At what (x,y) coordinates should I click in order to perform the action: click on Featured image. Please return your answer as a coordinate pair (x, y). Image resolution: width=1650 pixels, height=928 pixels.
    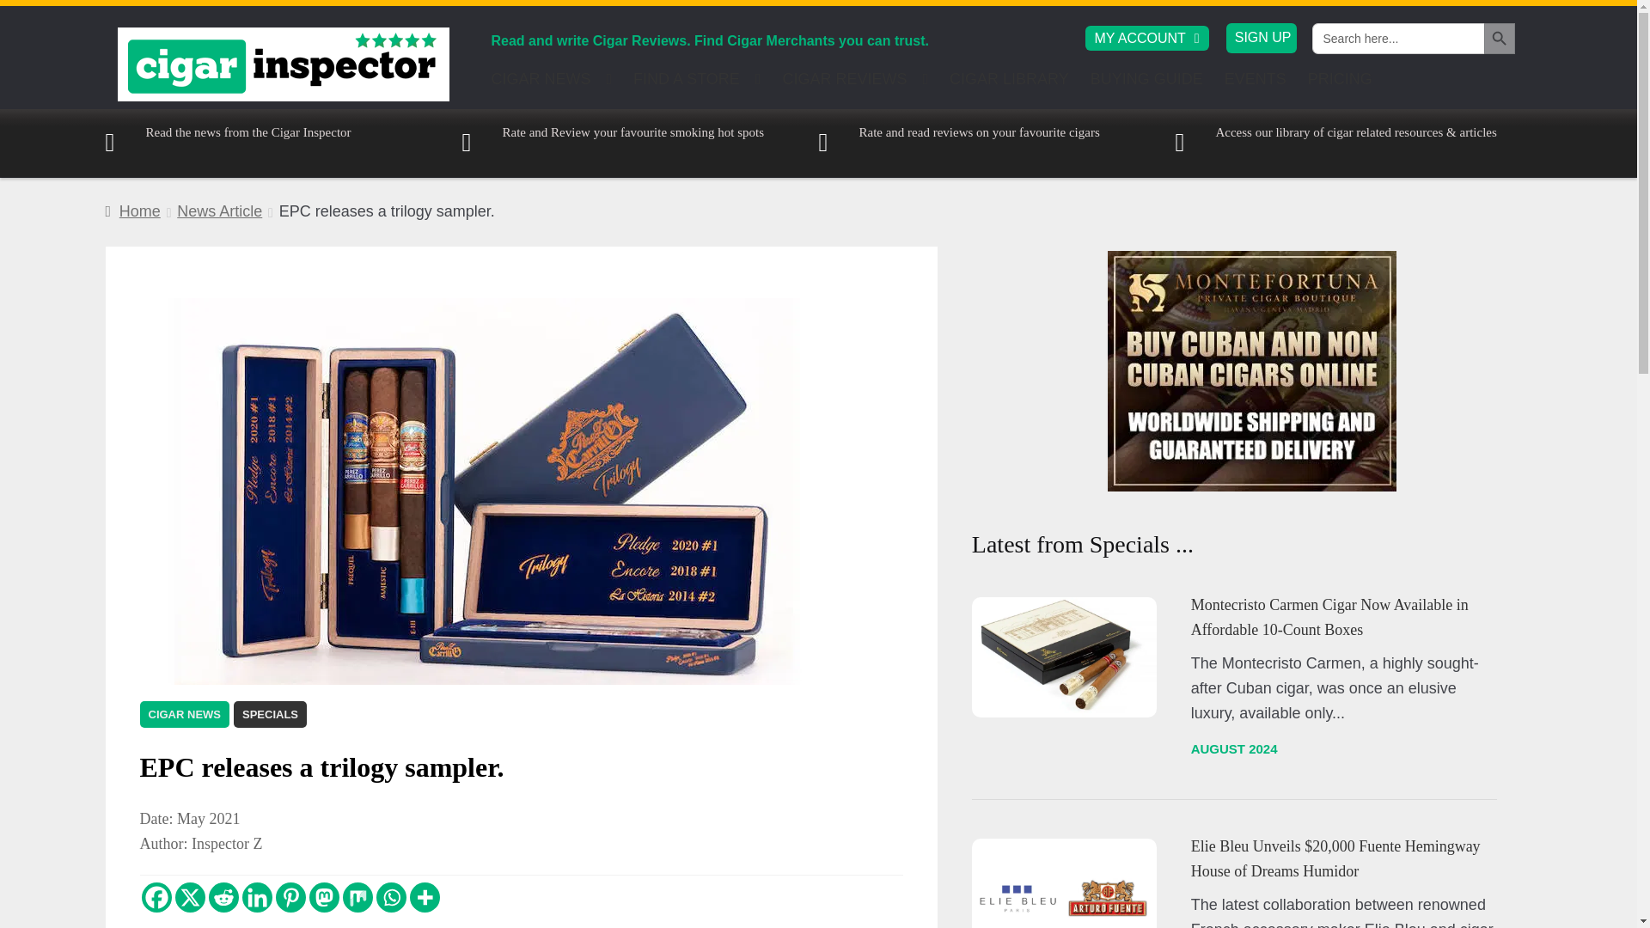
    Looking at the image, I should click on (1064, 883).